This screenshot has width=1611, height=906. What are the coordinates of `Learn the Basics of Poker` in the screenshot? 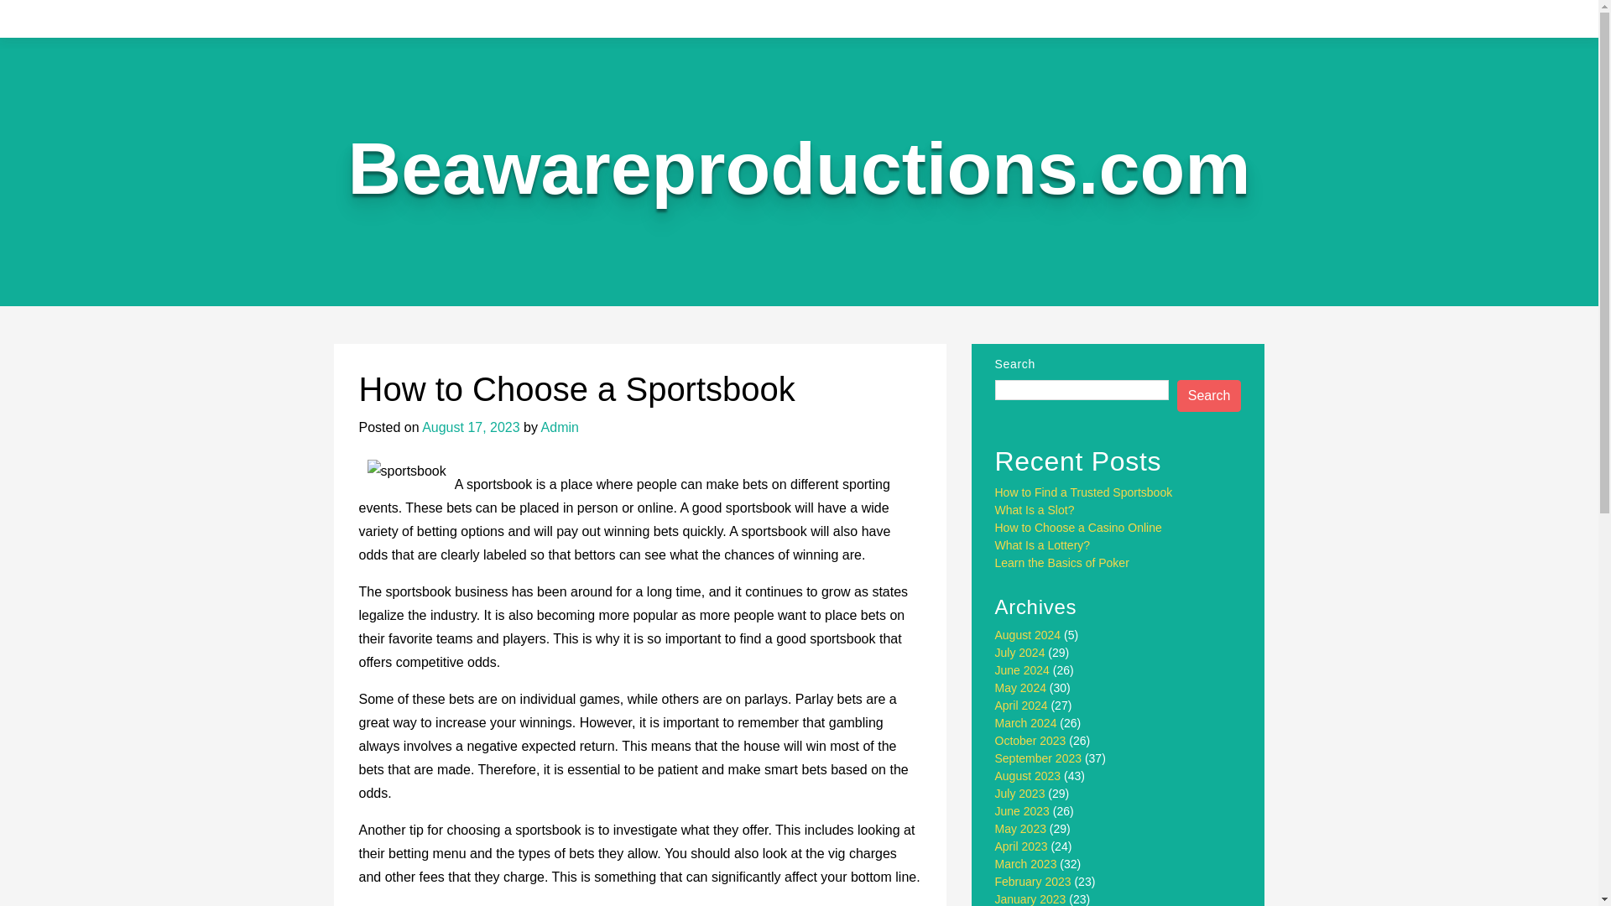 It's located at (1062, 563).